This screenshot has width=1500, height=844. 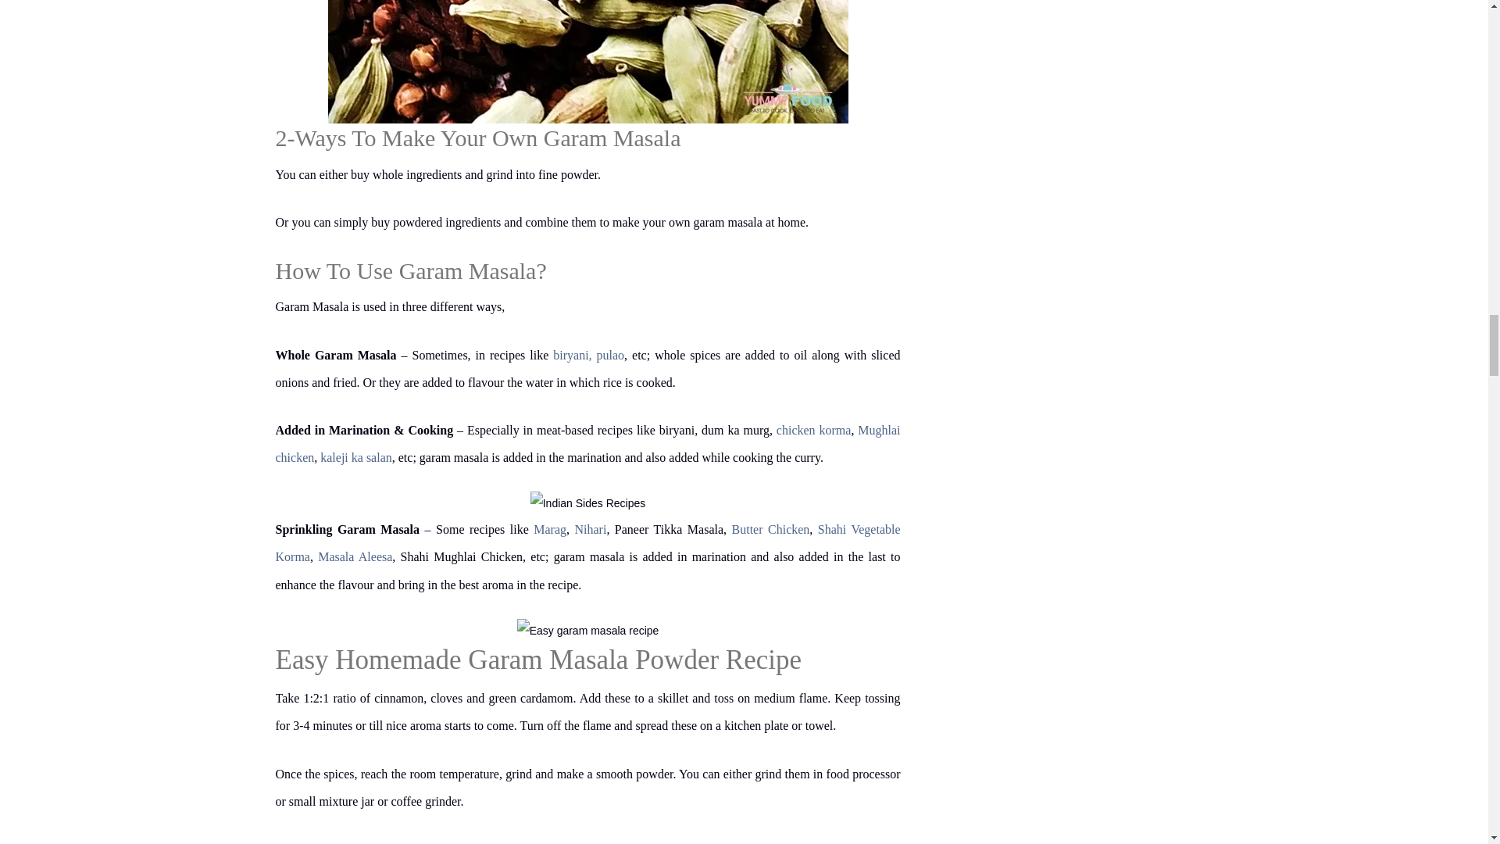 I want to click on Masala Aleesa, so click(x=355, y=556).